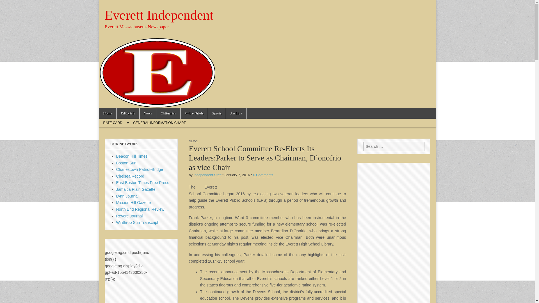 The image size is (539, 303). What do you see at coordinates (112, 123) in the screenshot?
I see `RATE CARD` at bounding box center [112, 123].